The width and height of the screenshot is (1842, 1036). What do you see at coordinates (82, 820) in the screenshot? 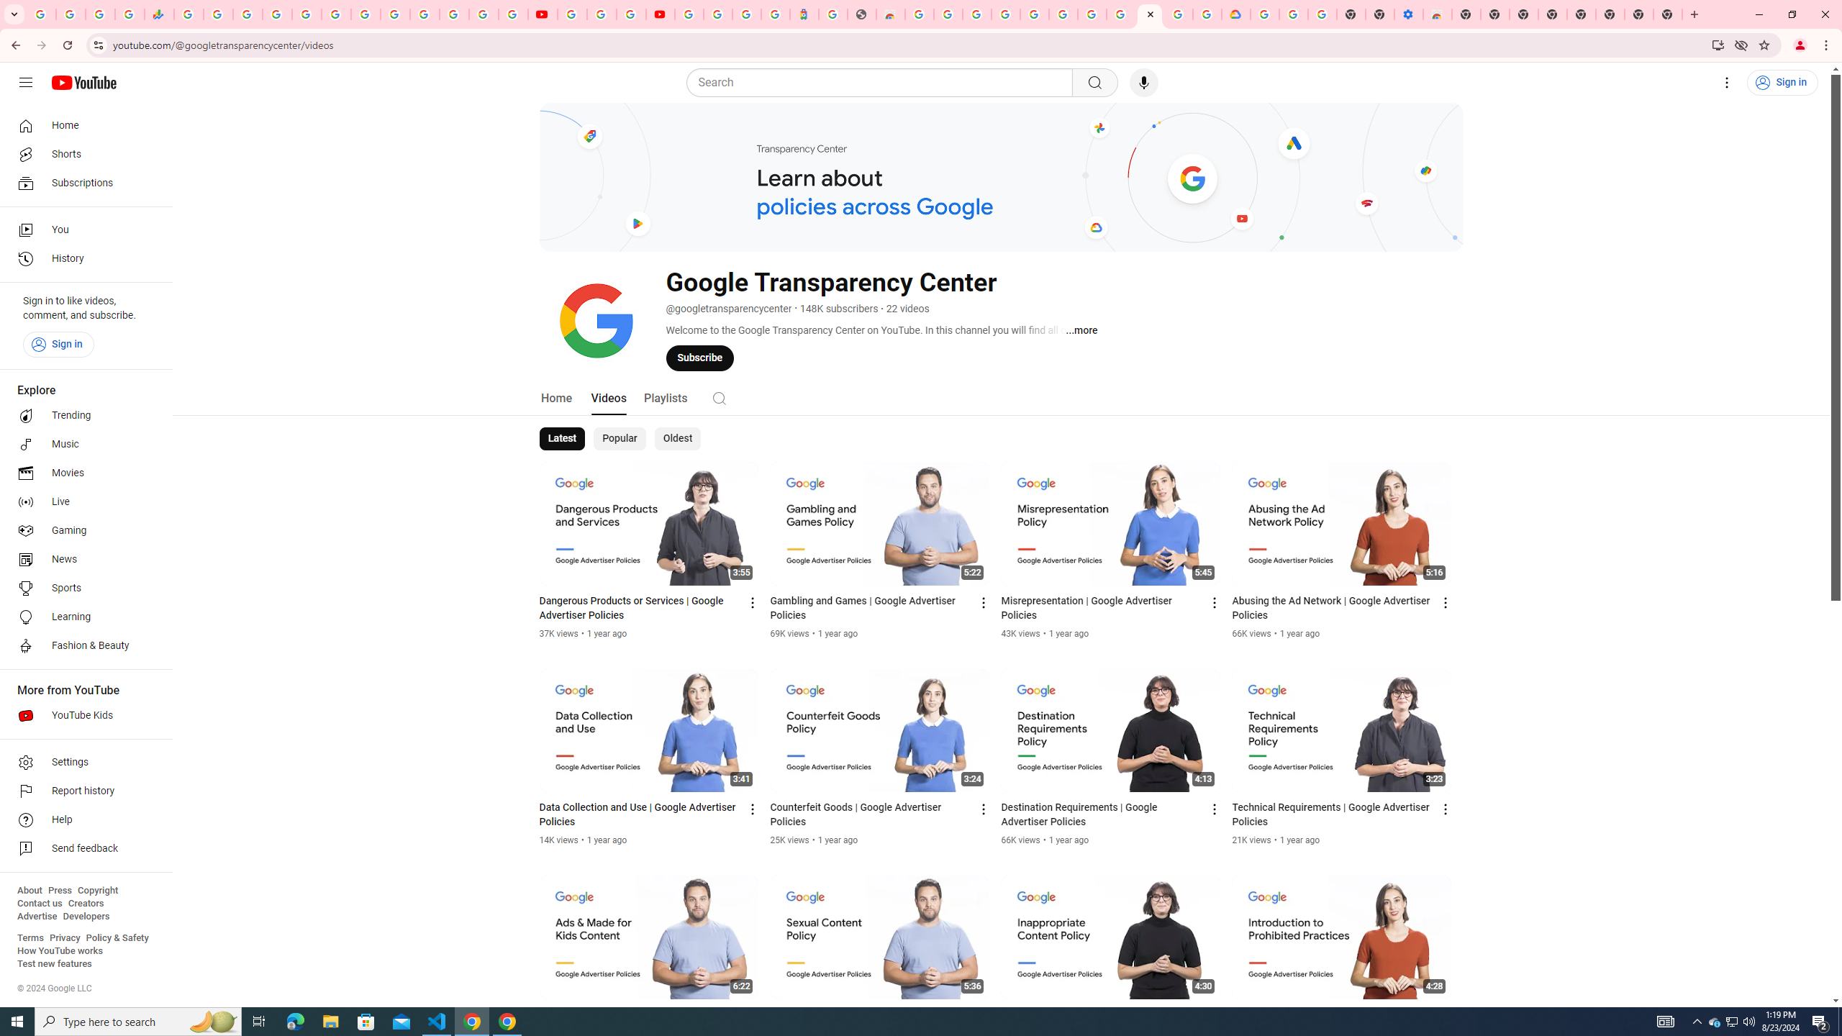
I see `Help` at bounding box center [82, 820].